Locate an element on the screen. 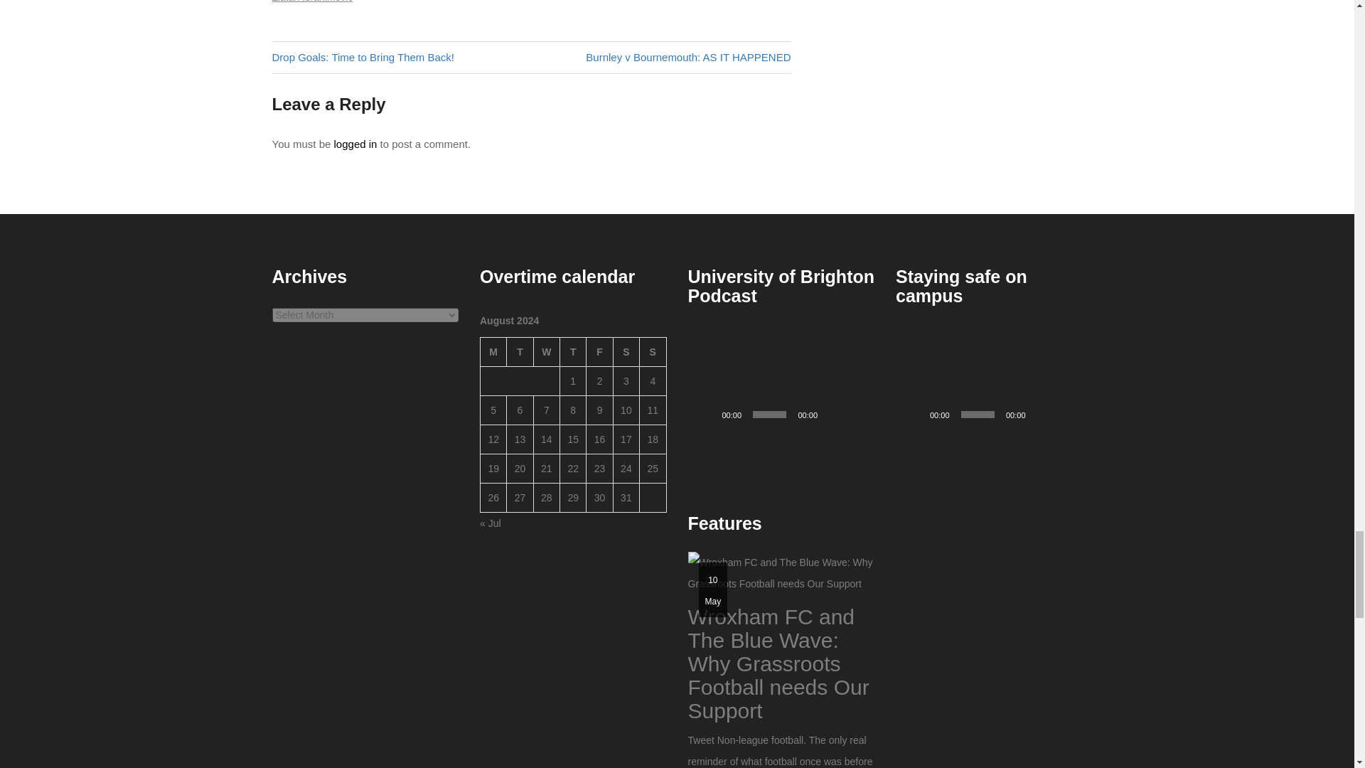 This screenshot has width=1365, height=768. Play is located at coordinates (707, 414).